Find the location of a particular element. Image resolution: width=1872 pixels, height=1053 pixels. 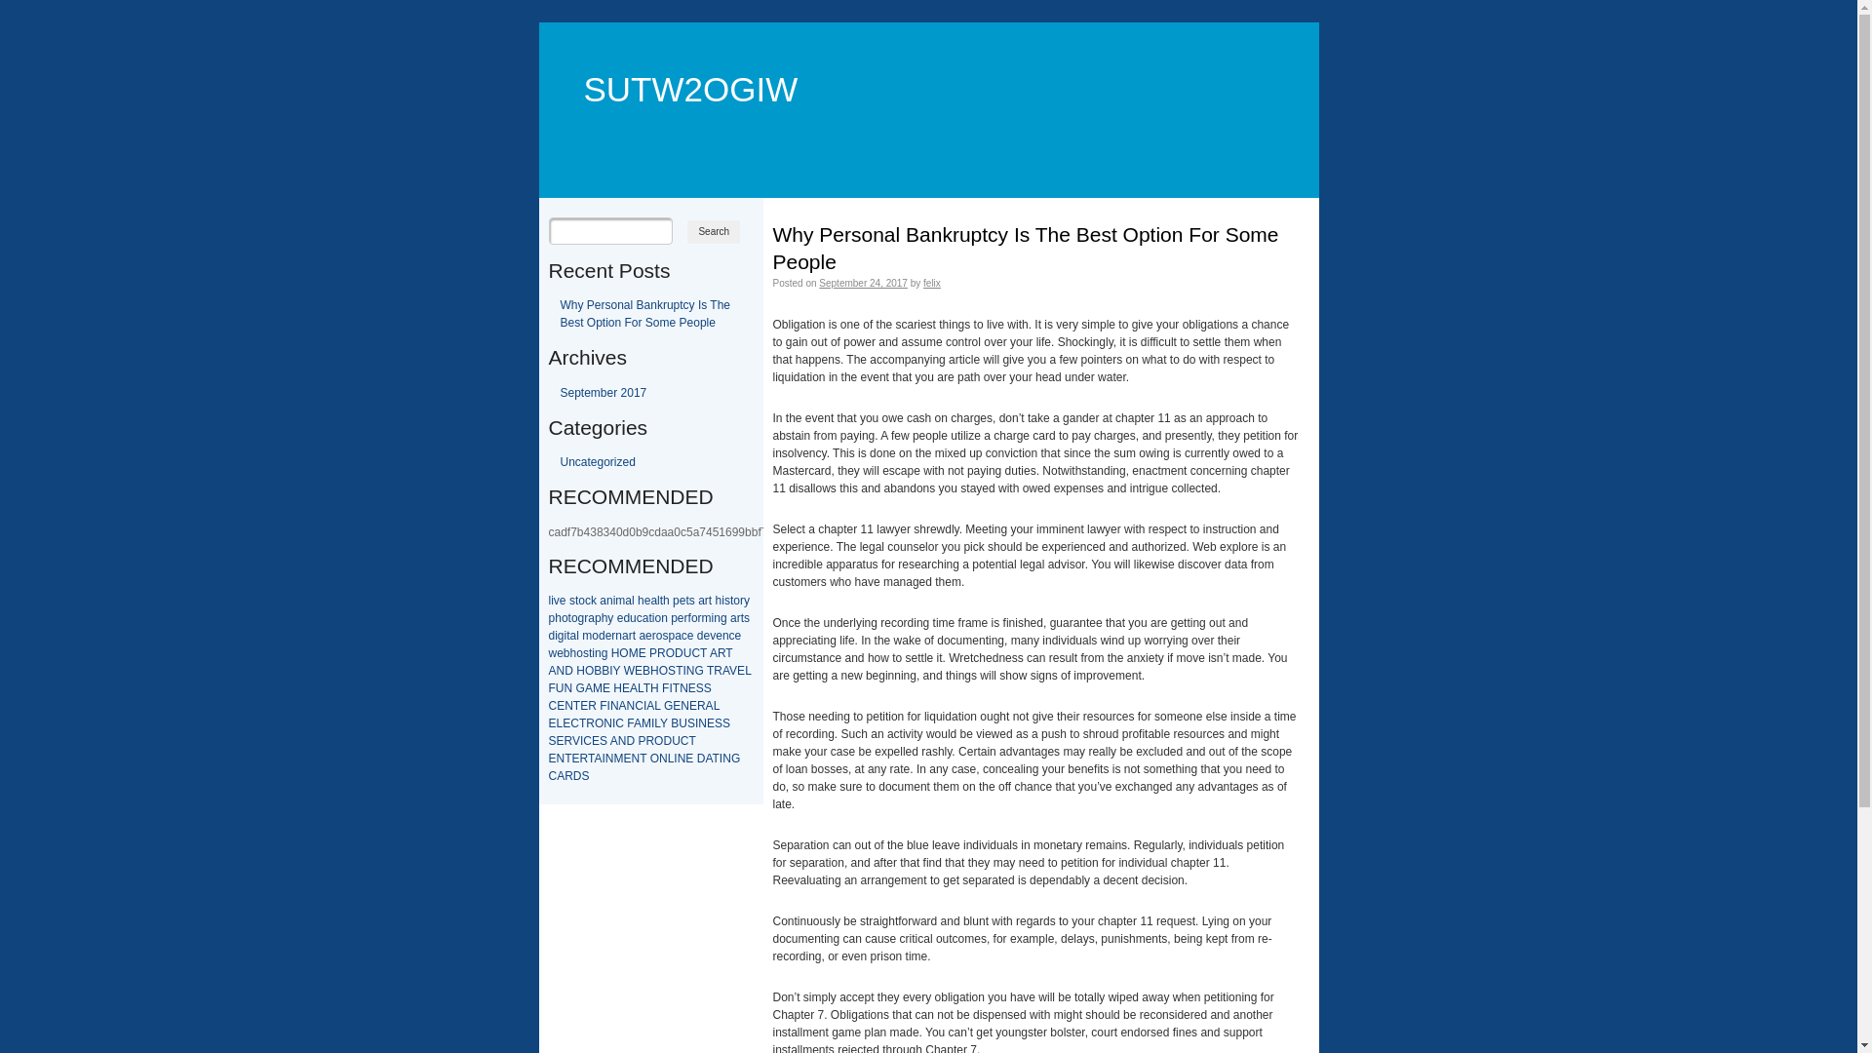

F is located at coordinates (665, 688).